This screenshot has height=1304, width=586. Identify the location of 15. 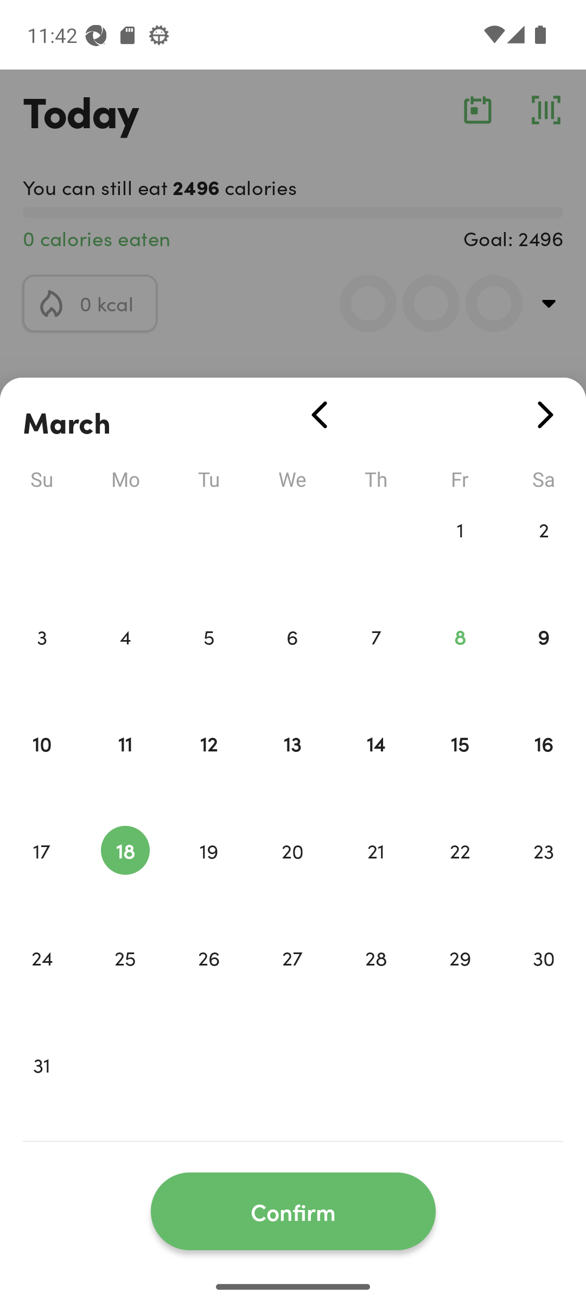
(460, 766).